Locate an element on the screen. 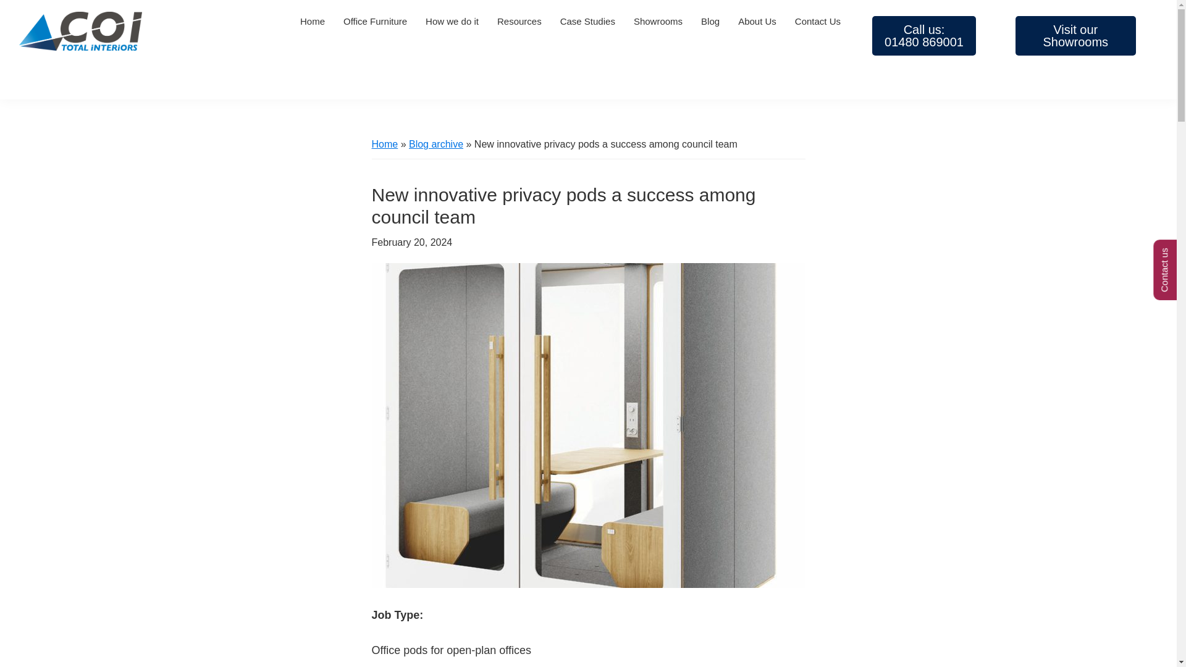 The image size is (1186, 667). Resources is located at coordinates (924, 35).